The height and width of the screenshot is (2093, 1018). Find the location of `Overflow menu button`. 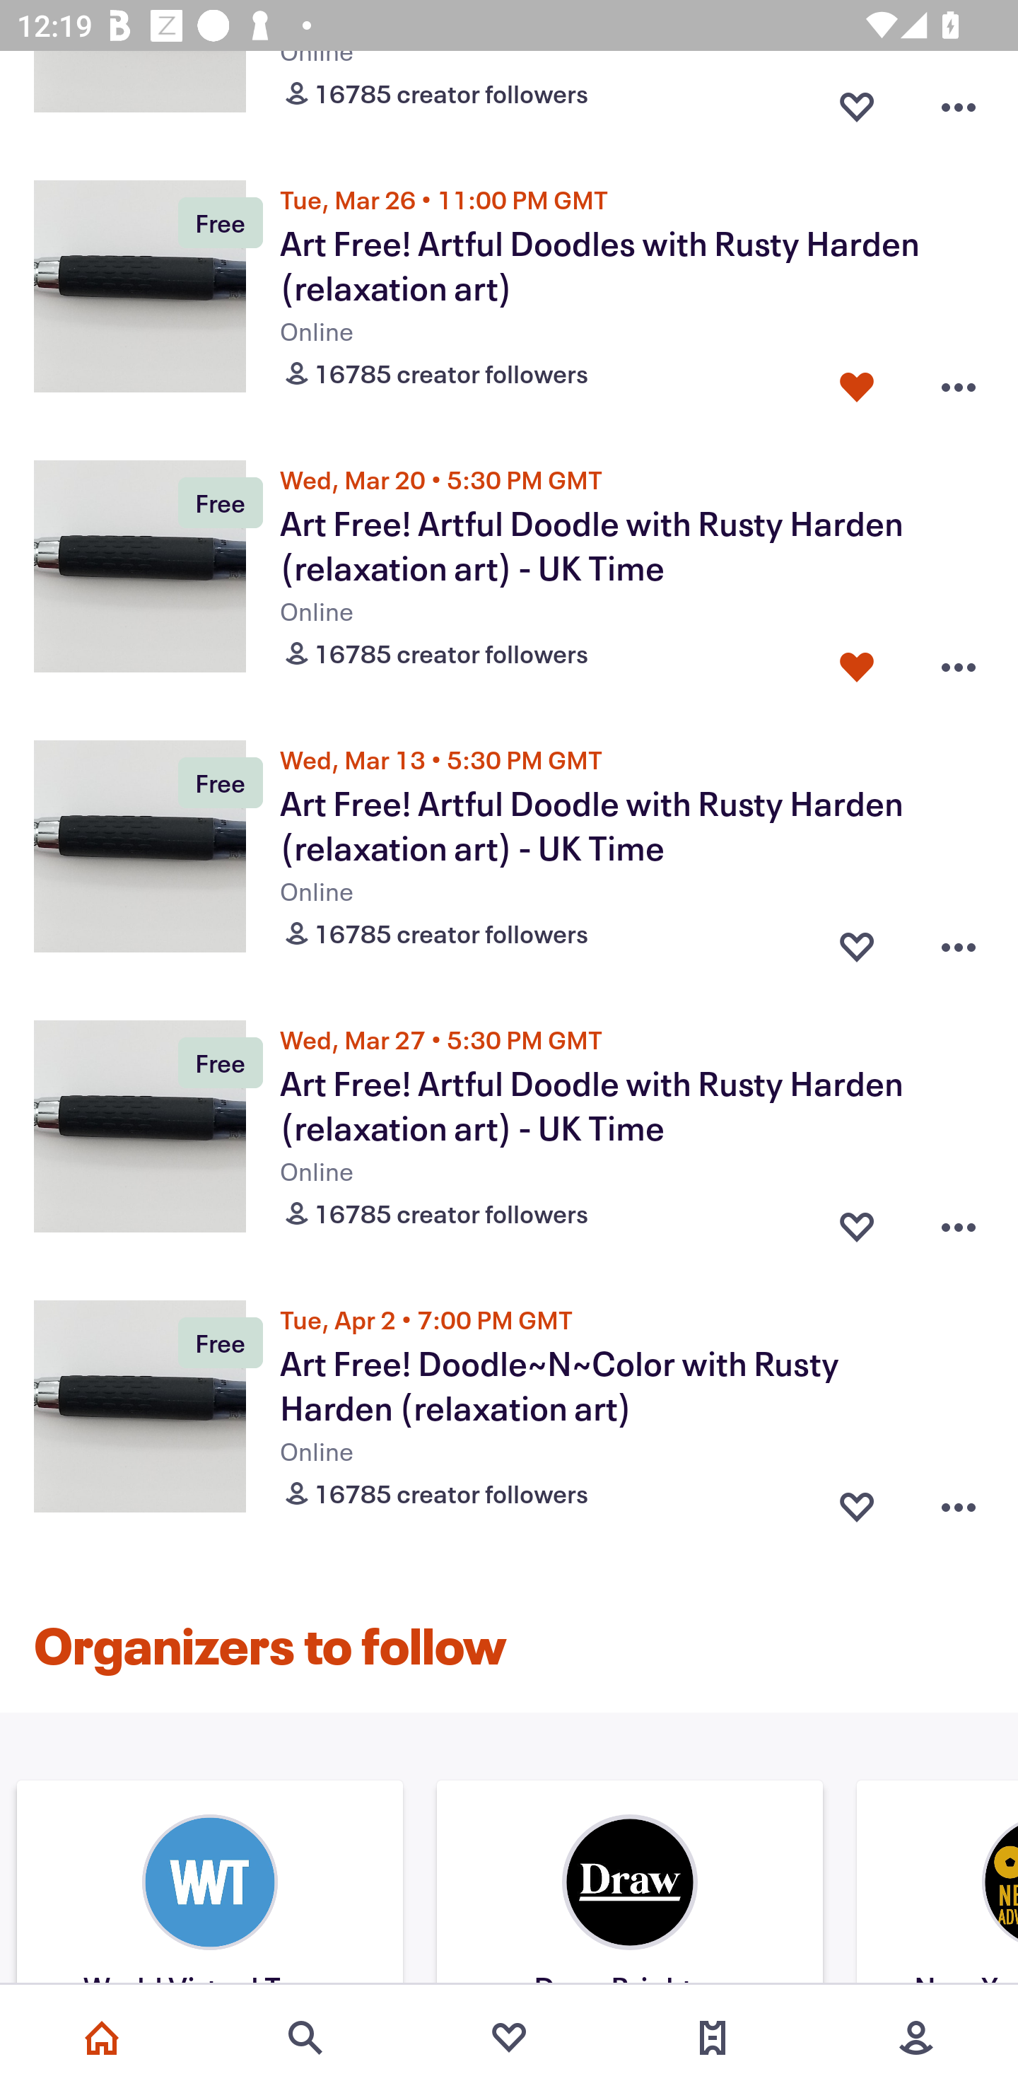

Overflow menu button is located at coordinates (959, 940).